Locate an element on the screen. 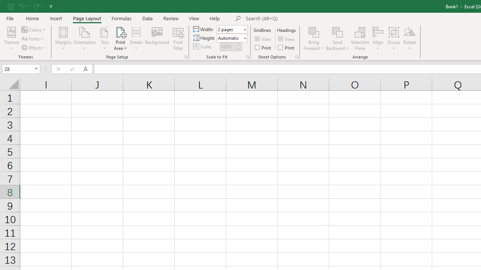 The image size is (481, 270). Customize Quick Access Toolbar is located at coordinates (51, 6).